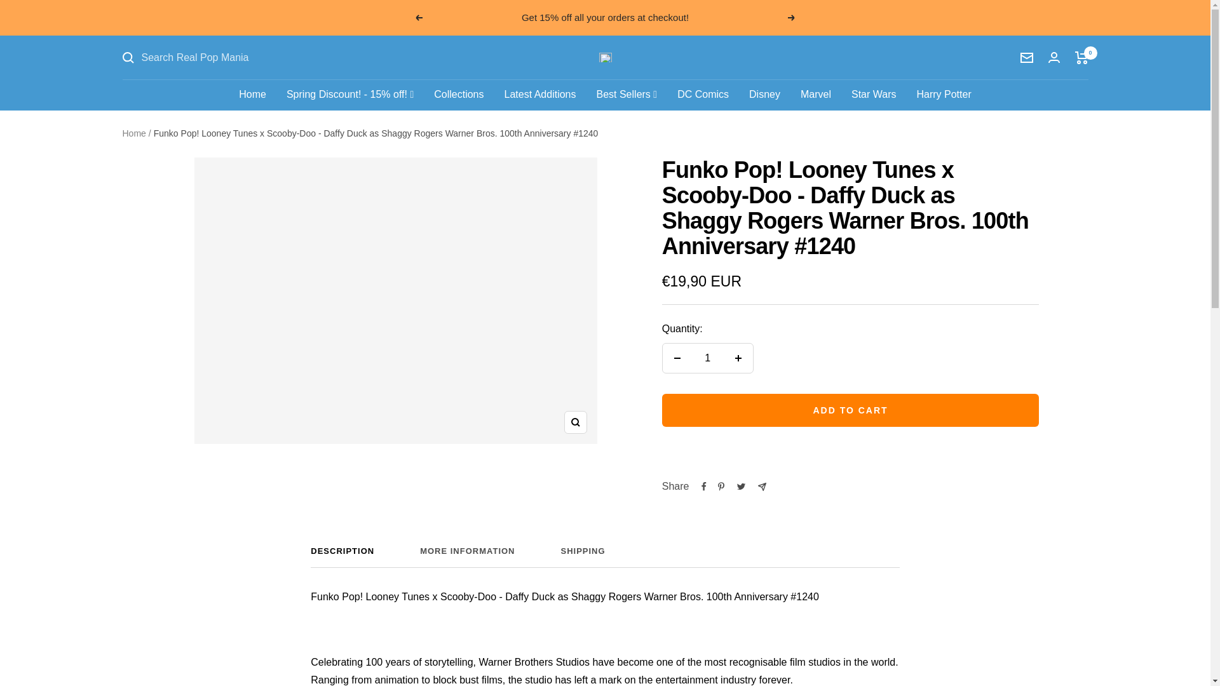 Image resolution: width=1220 pixels, height=686 pixels. I want to click on Collections, so click(459, 95).